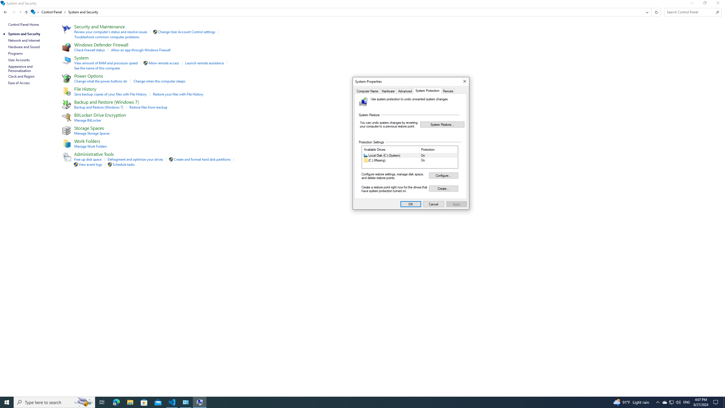 The width and height of the screenshot is (725, 408). I want to click on Close, so click(464, 82).